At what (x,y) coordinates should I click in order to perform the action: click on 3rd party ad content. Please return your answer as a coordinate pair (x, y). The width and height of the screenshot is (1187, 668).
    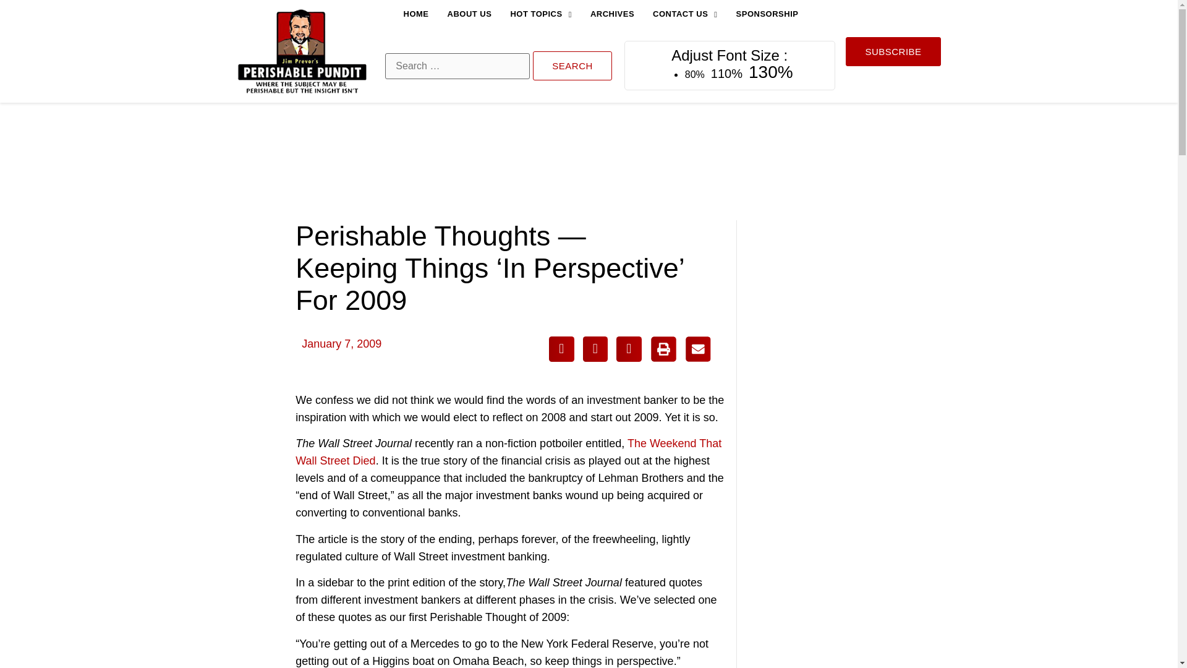
    Looking at the image, I should click on (588, 161).